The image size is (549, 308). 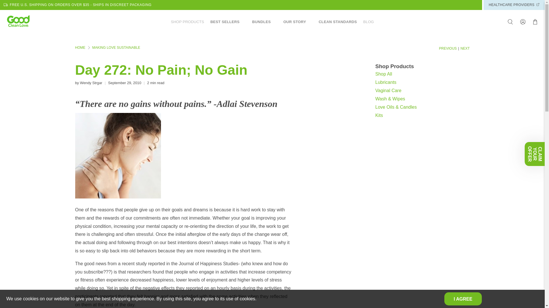 What do you see at coordinates (379, 115) in the screenshot?
I see `Kits` at bounding box center [379, 115].